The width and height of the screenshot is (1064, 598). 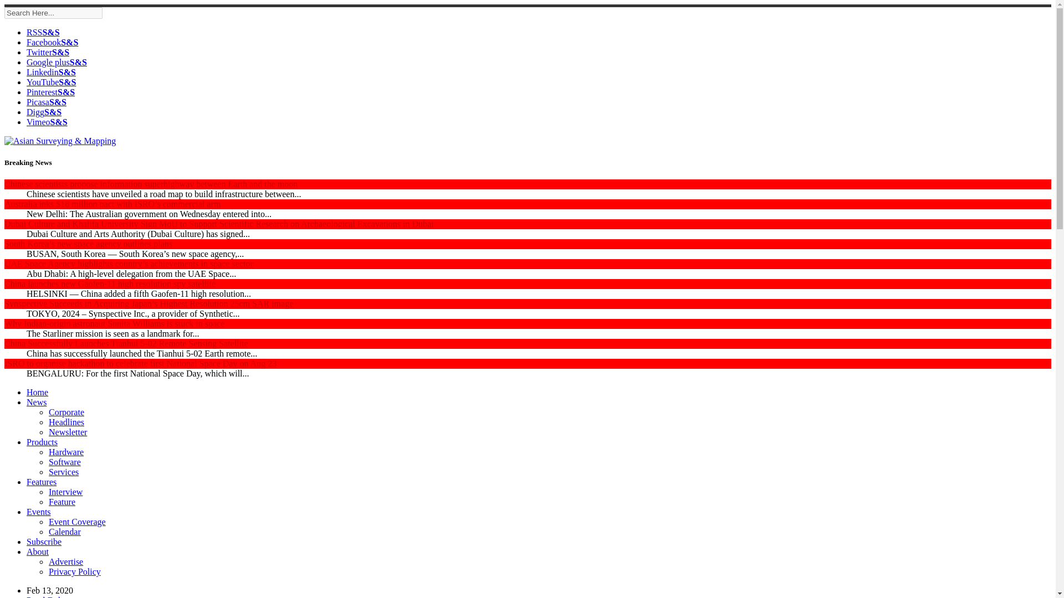 What do you see at coordinates (47, 102) in the screenshot?
I see `Sensors and Systems` at bounding box center [47, 102].